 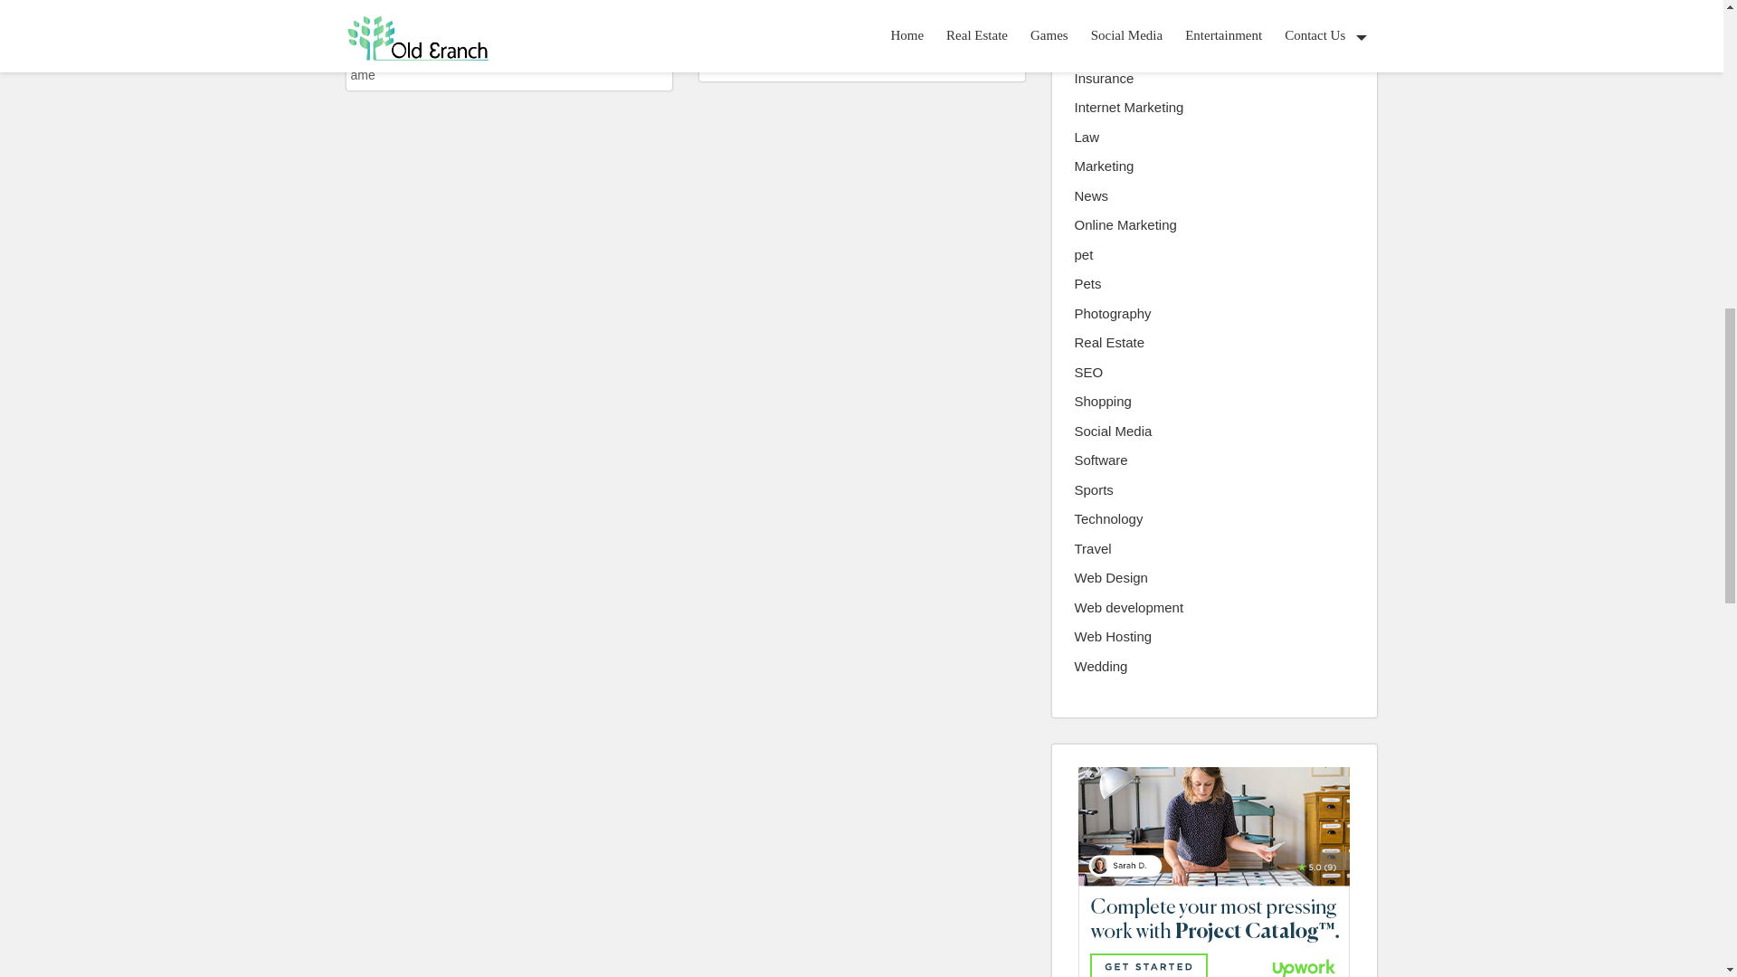 I want to click on Next, so click(x=892, y=60).